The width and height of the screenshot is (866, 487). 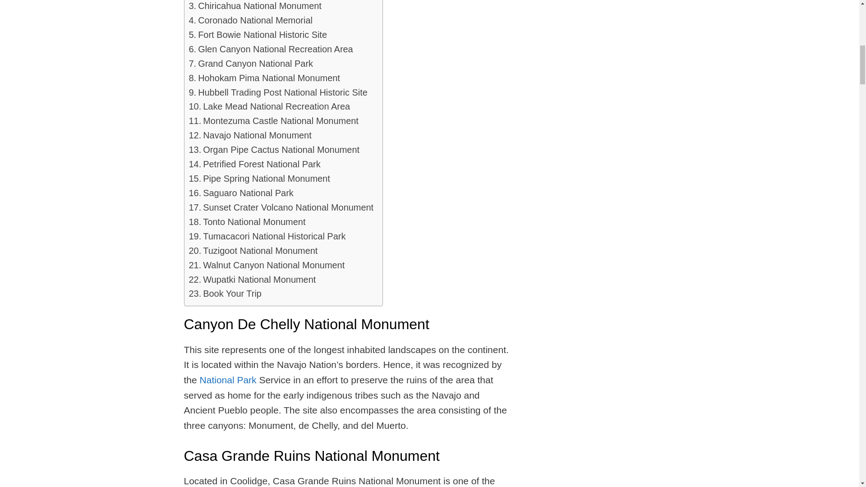 What do you see at coordinates (241, 193) in the screenshot?
I see `Saguaro National Park` at bounding box center [241, 193].